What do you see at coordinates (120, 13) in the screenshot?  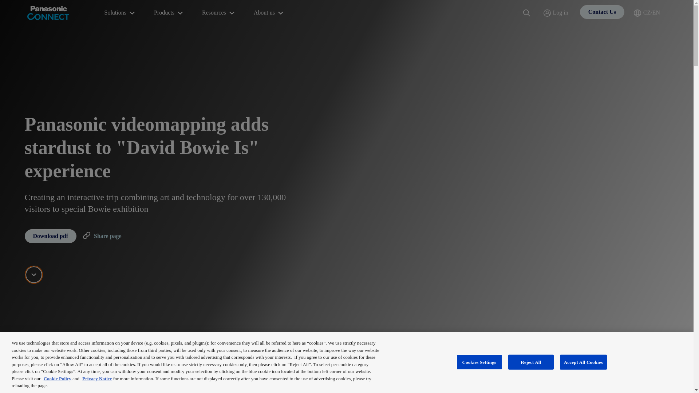 I see `Solutions` at bounding box center [120, 13].